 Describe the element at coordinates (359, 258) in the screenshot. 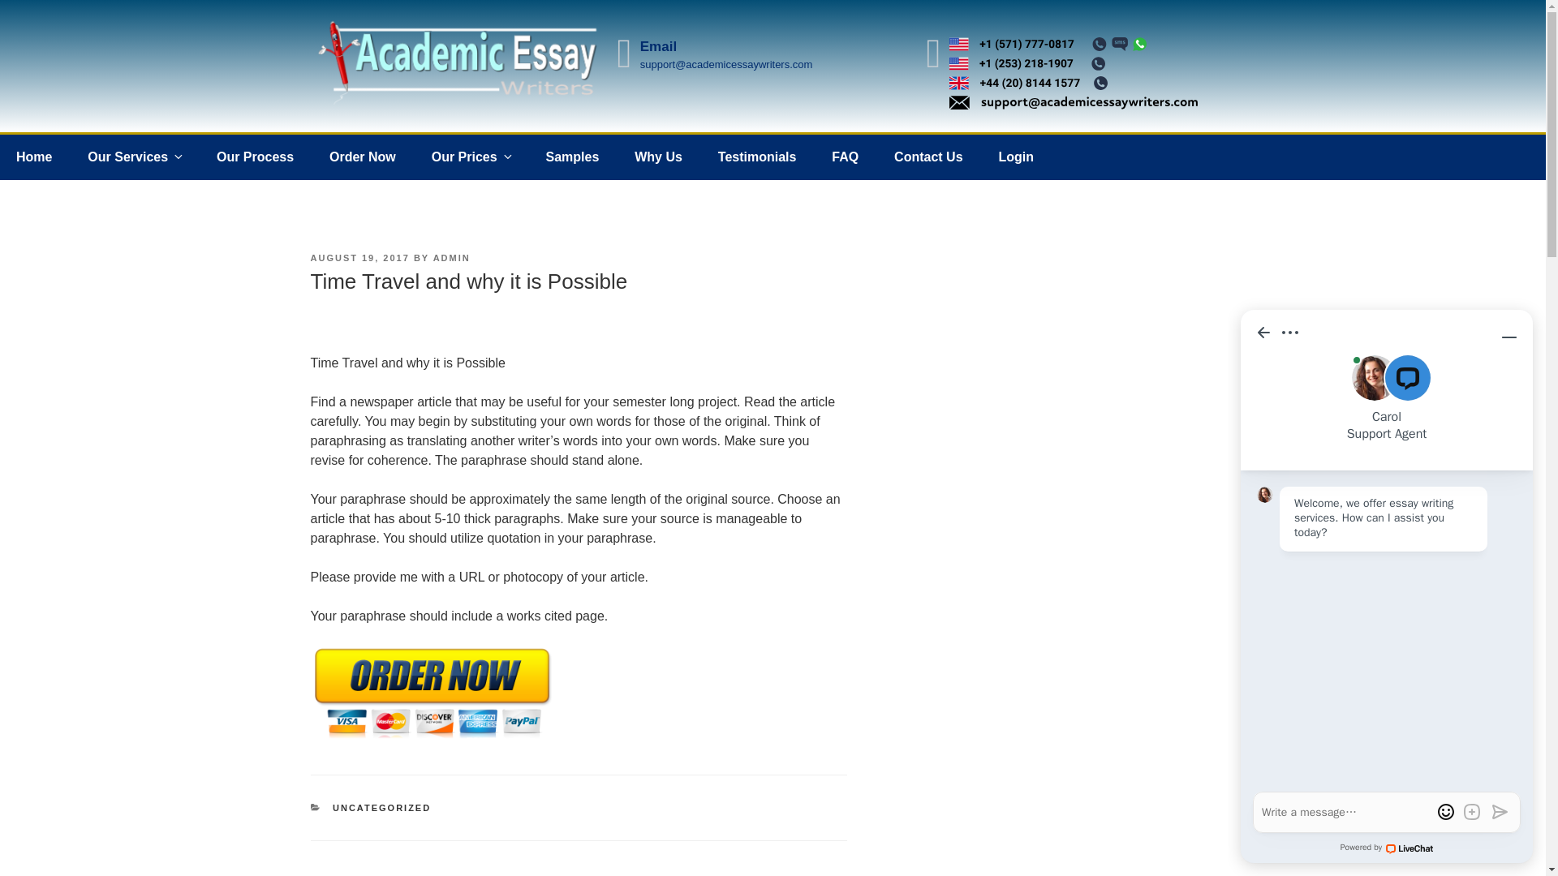

I see `AUGUST 19, 2017` at that location.